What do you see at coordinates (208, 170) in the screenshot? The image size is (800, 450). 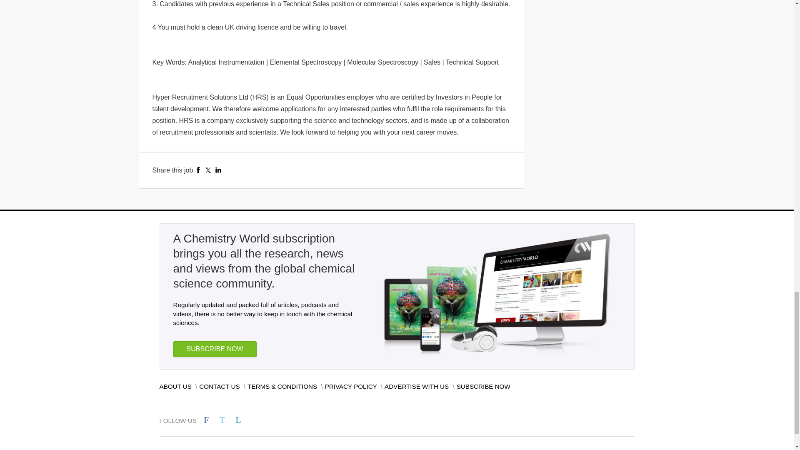 I see `Twitter` at bounding box center [208, 170].